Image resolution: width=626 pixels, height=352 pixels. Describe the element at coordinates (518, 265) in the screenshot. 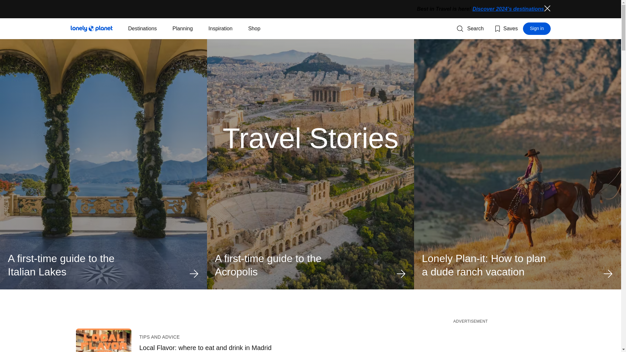

I see `Lonely Plan-it: How to plan a dude ranch vacation` at that location.